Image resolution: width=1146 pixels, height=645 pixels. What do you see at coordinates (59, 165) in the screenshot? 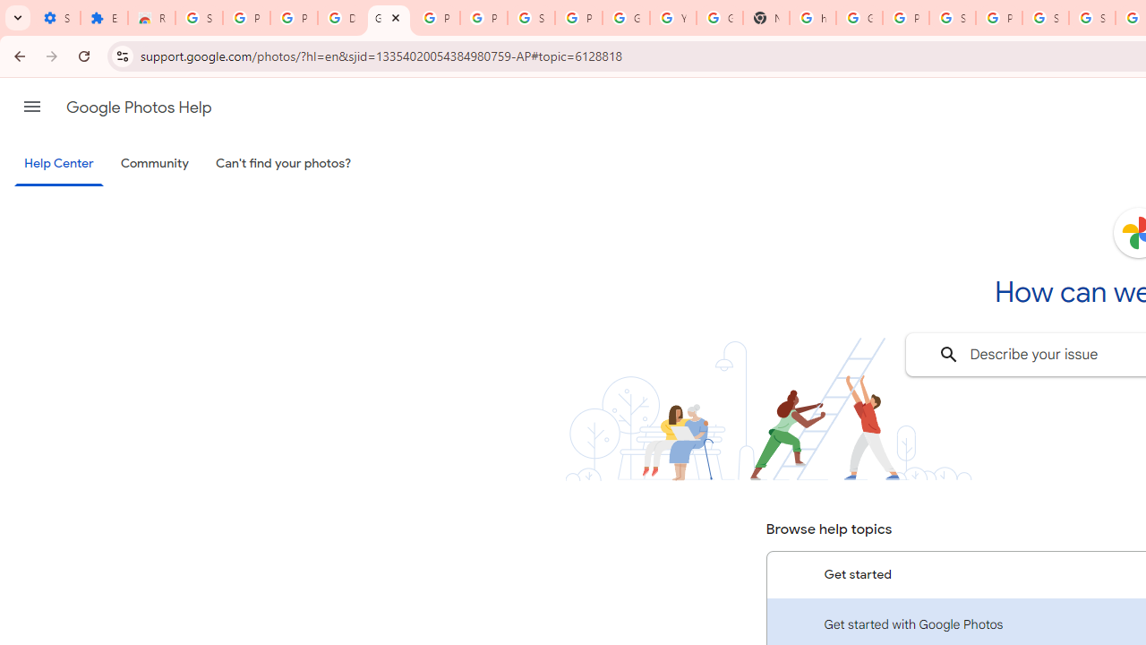
I see `Help Center` at bounding box center [59, 165].